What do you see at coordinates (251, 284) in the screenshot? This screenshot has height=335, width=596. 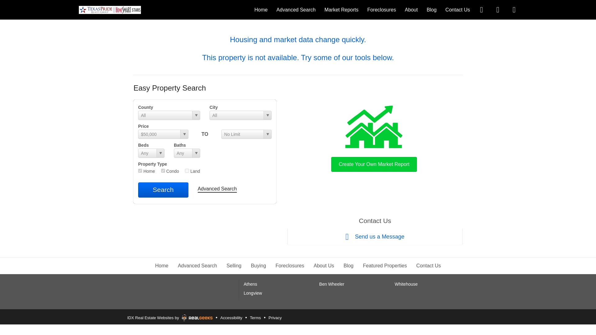 I see `Athens` at bounding box center [251, 284].